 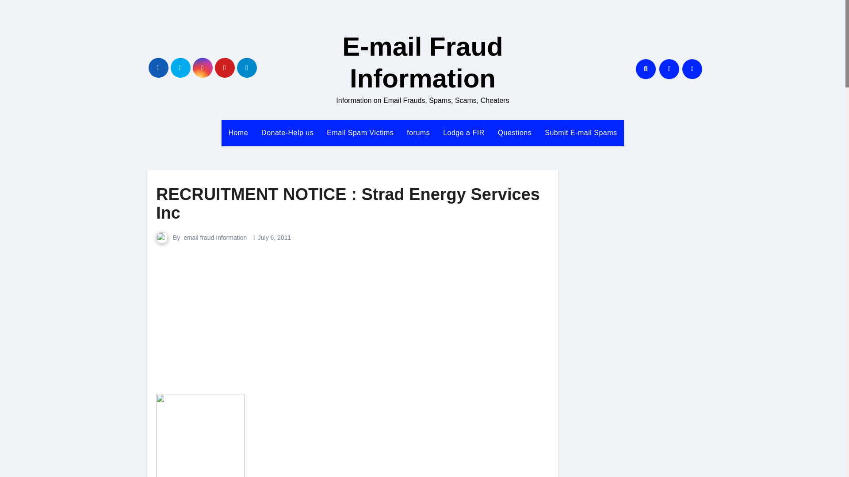 What do you see at coordinates (287, 133) in the screenshot?
I see `Donate-Help us` at bounding box center [287, 133].